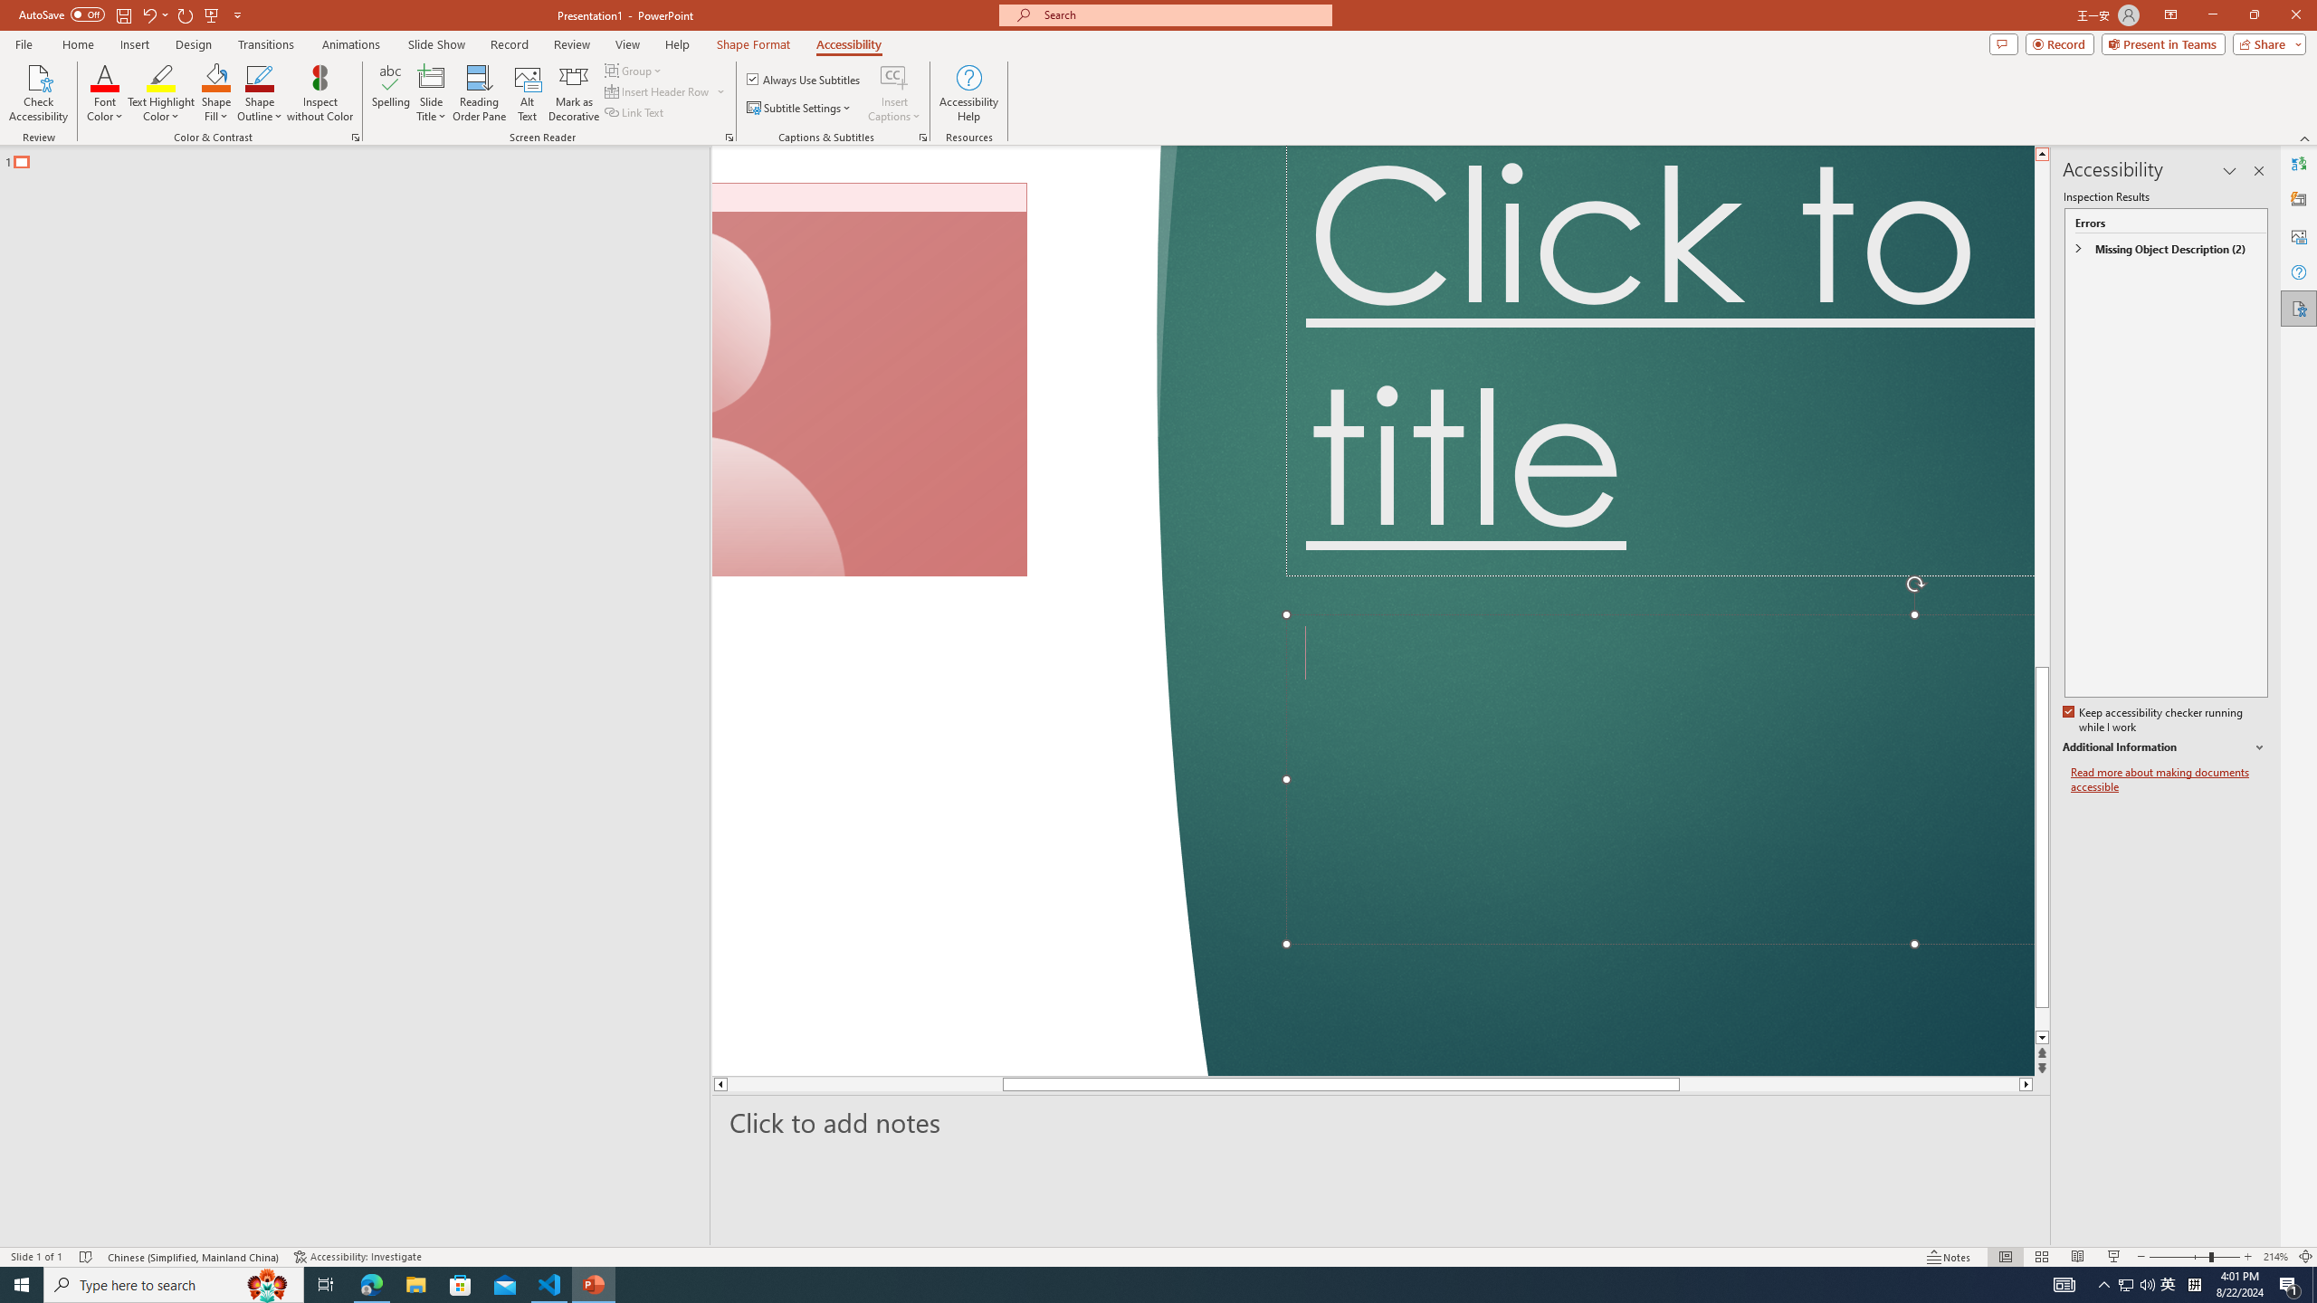 The width and height of the screenshot is (2317, 1303). What do you see at coordinates (391, 93) in the screenshot?
I see `Spelling...` at bounding box center [391, 93].